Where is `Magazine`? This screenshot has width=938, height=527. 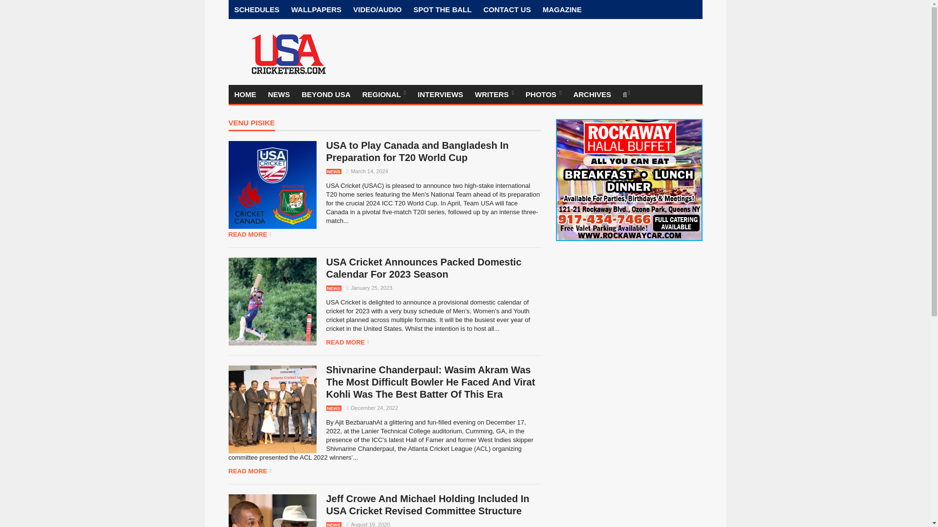 Magazine is located at coordinates (562, 9).